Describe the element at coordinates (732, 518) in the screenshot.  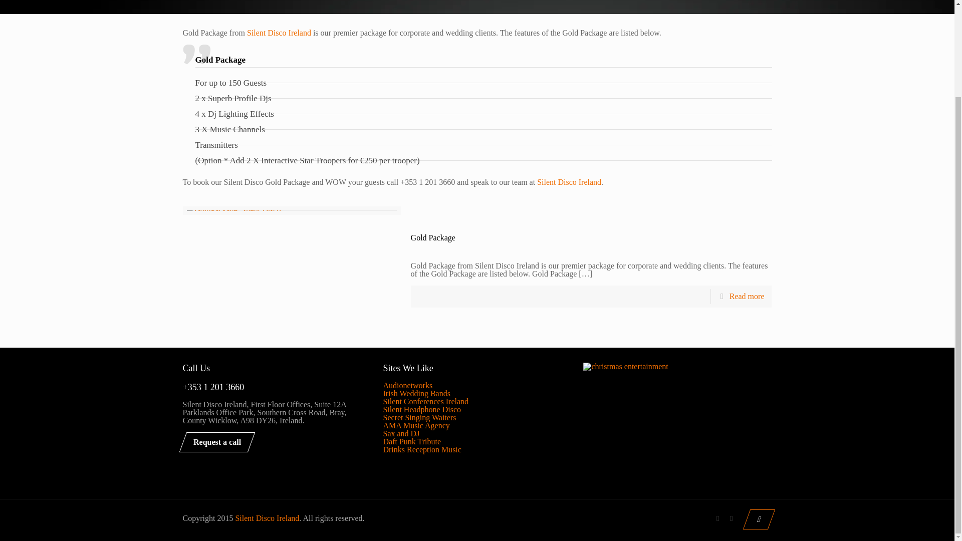
I see `YouTube` at that location.